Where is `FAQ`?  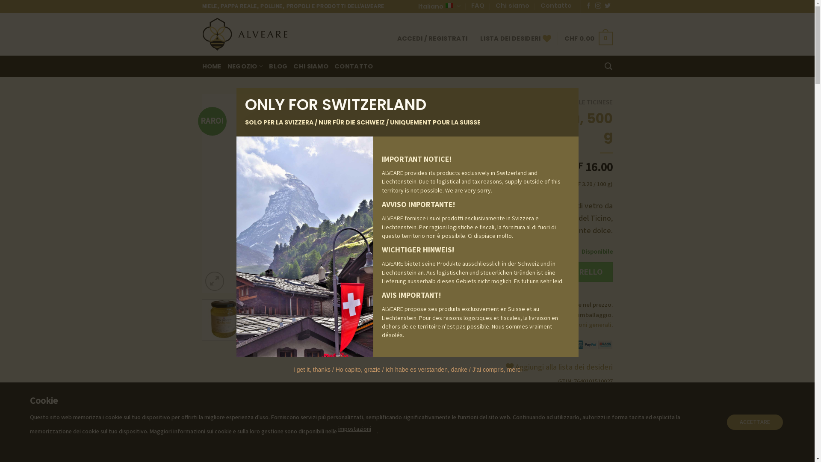 FAQ is located at coordinates (478, 6).